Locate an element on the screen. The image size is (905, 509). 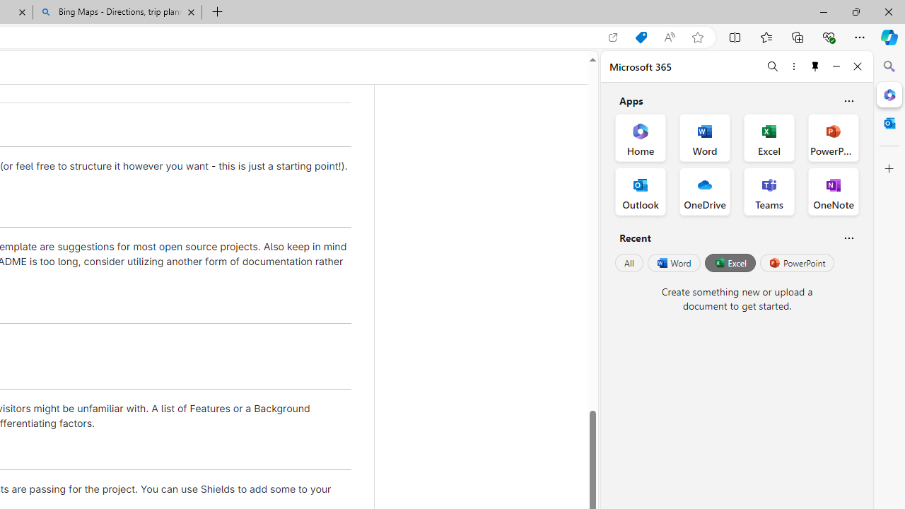
All is located at coordinates (629, 263).